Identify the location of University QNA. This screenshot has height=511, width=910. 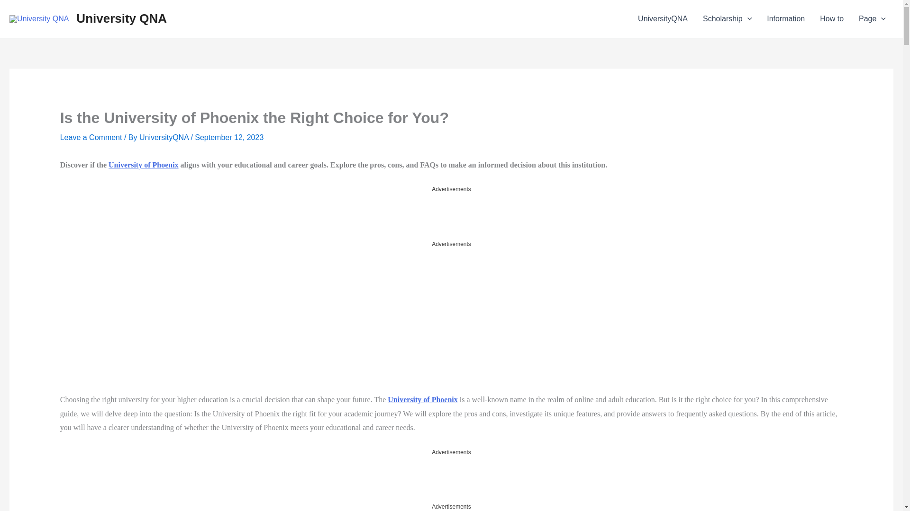
(121, 18).